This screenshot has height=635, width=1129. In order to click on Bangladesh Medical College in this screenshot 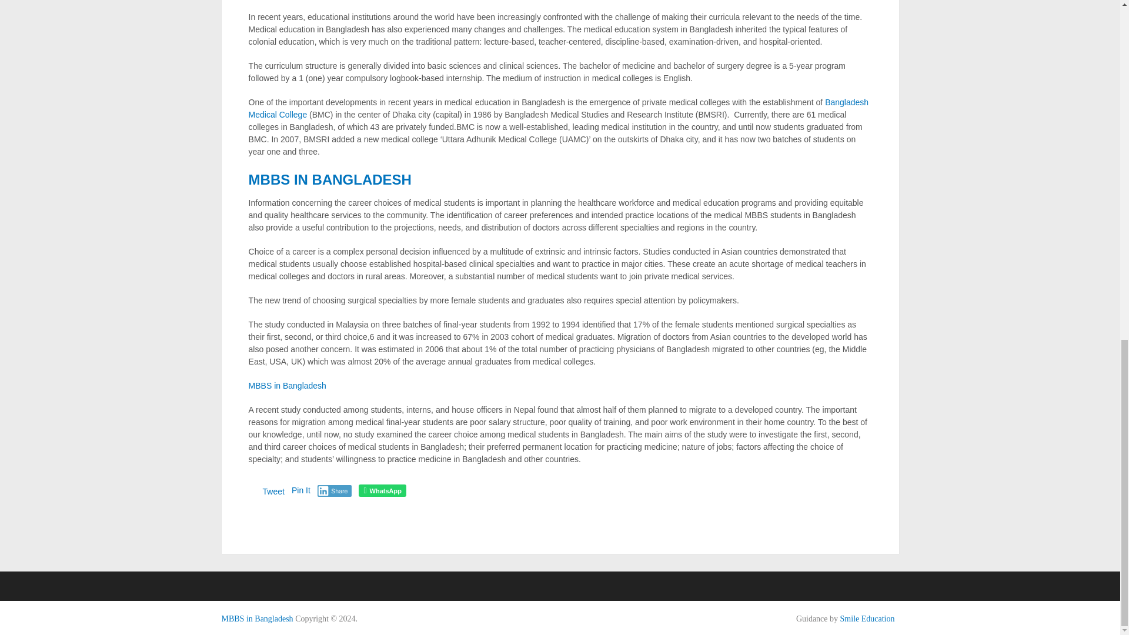, I will do `click(559, 108)`.